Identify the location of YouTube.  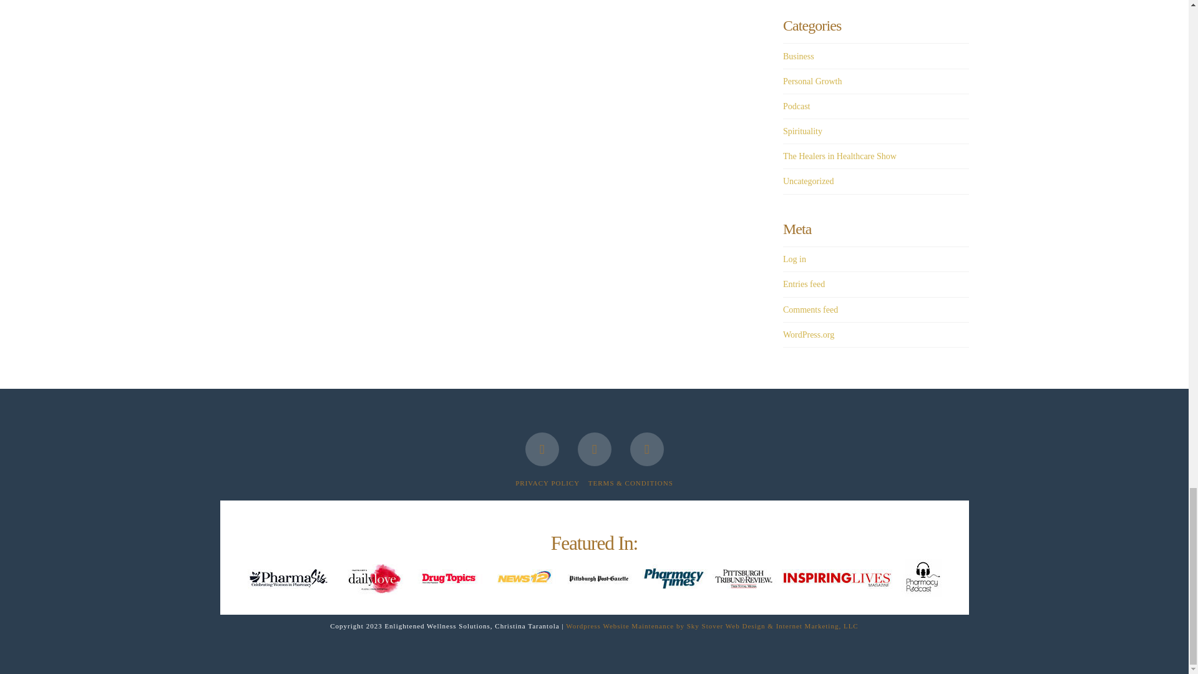
(594, 449).